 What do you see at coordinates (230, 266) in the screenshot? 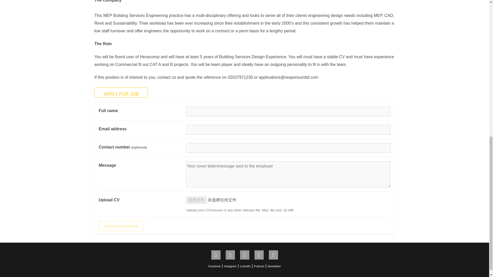
I see `Instagram` at bounding box center [230, 266].